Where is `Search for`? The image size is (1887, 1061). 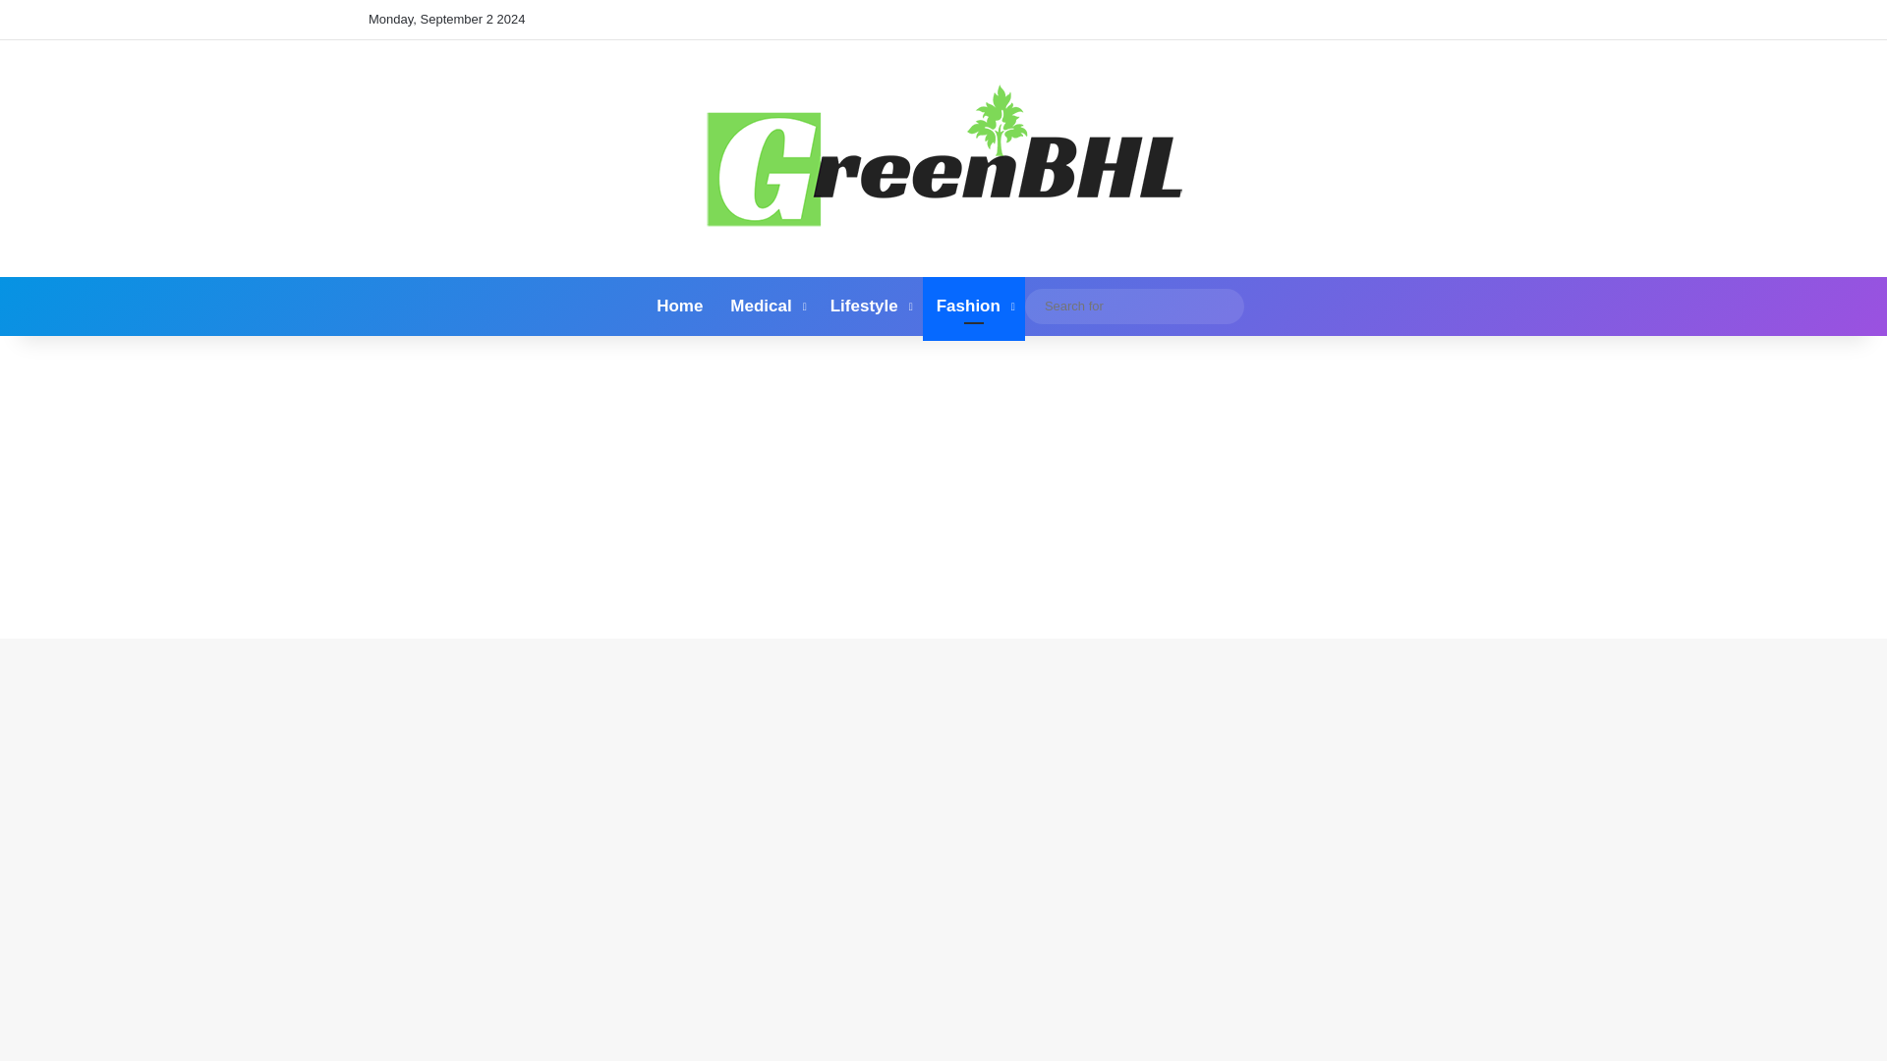 Search for is located at coordinates (1134, 306).